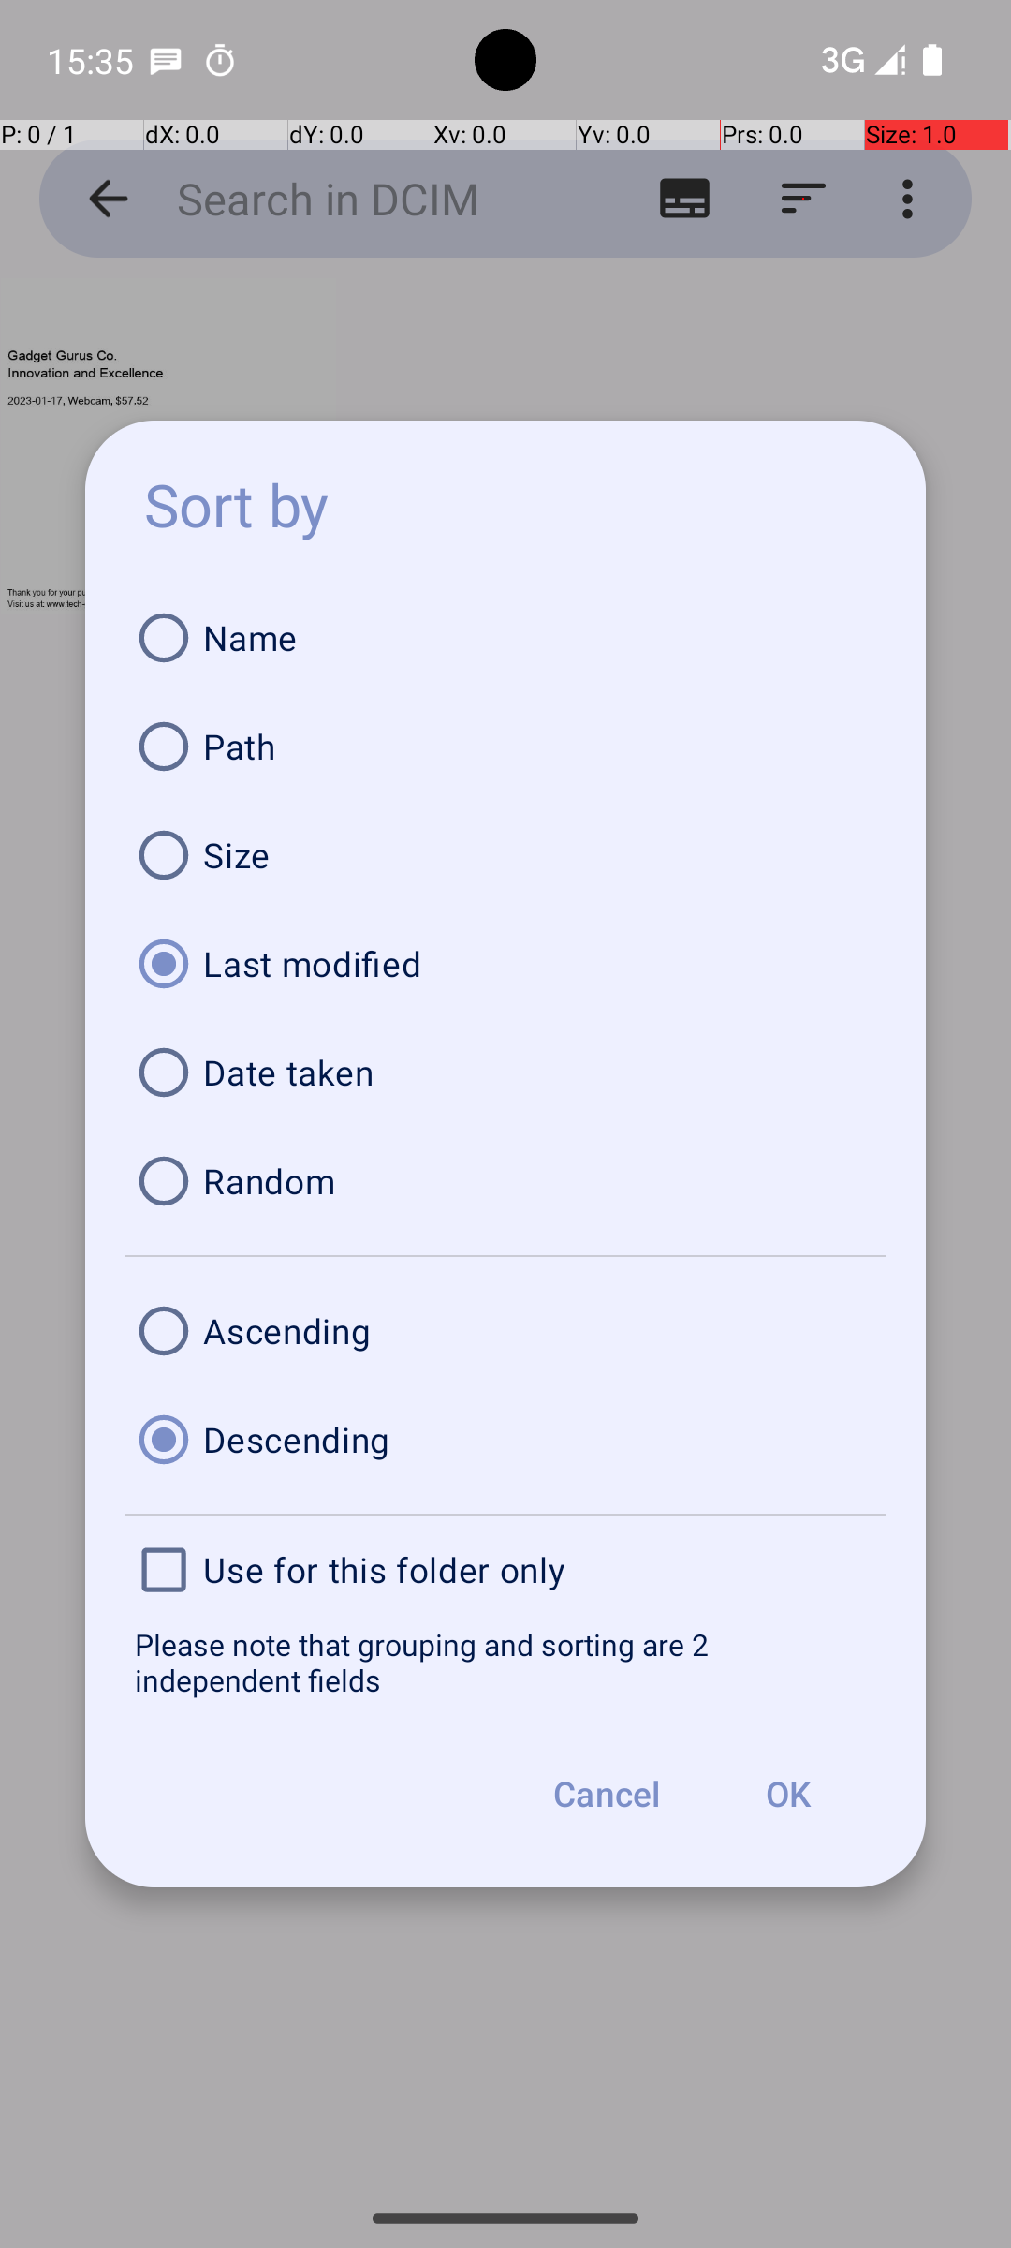 This screenshot has width=1011, height=2248. What do you see at coordinates (505, 964) in the screenshot?
I see `Last modified` at bounding box center [505, 964].